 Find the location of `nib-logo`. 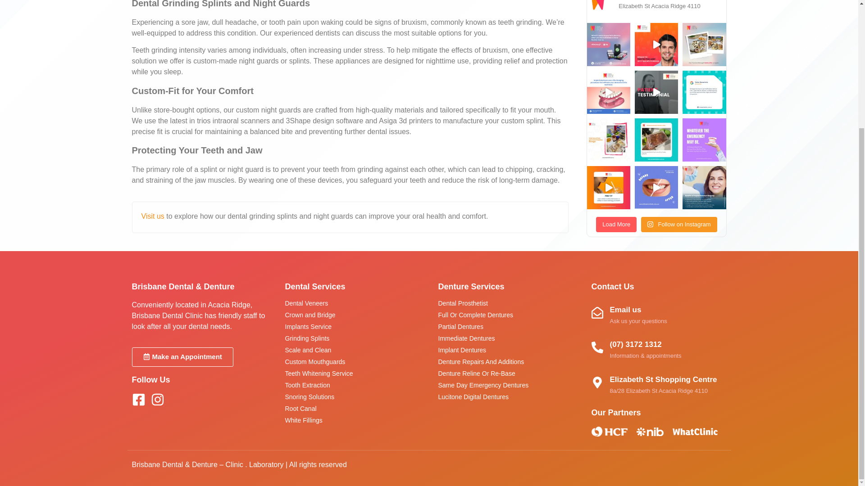

nib-logo is located at coordinates (650, 432).